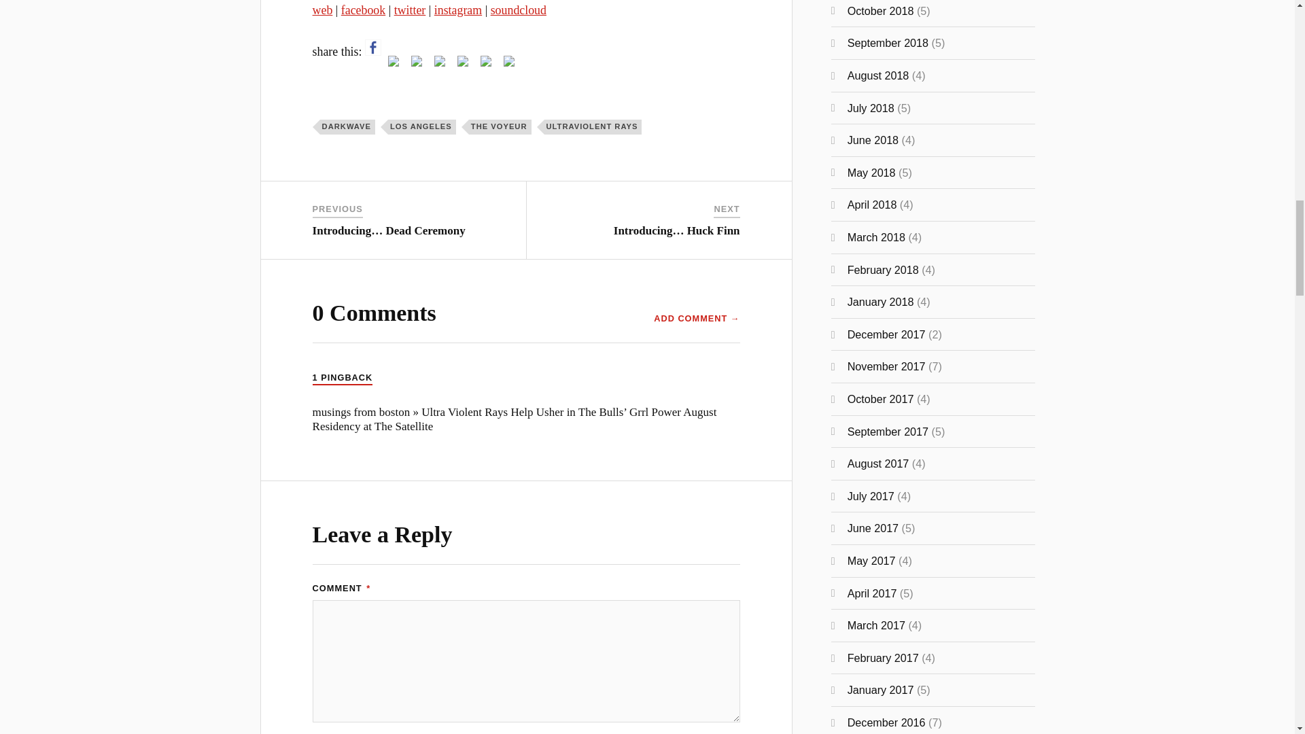 This screenshot has width=1305, height=734. What do you see at coordinates (416, 61) in the screenshot?
I see `Share on Reddit` at bounding box center [416, 61].